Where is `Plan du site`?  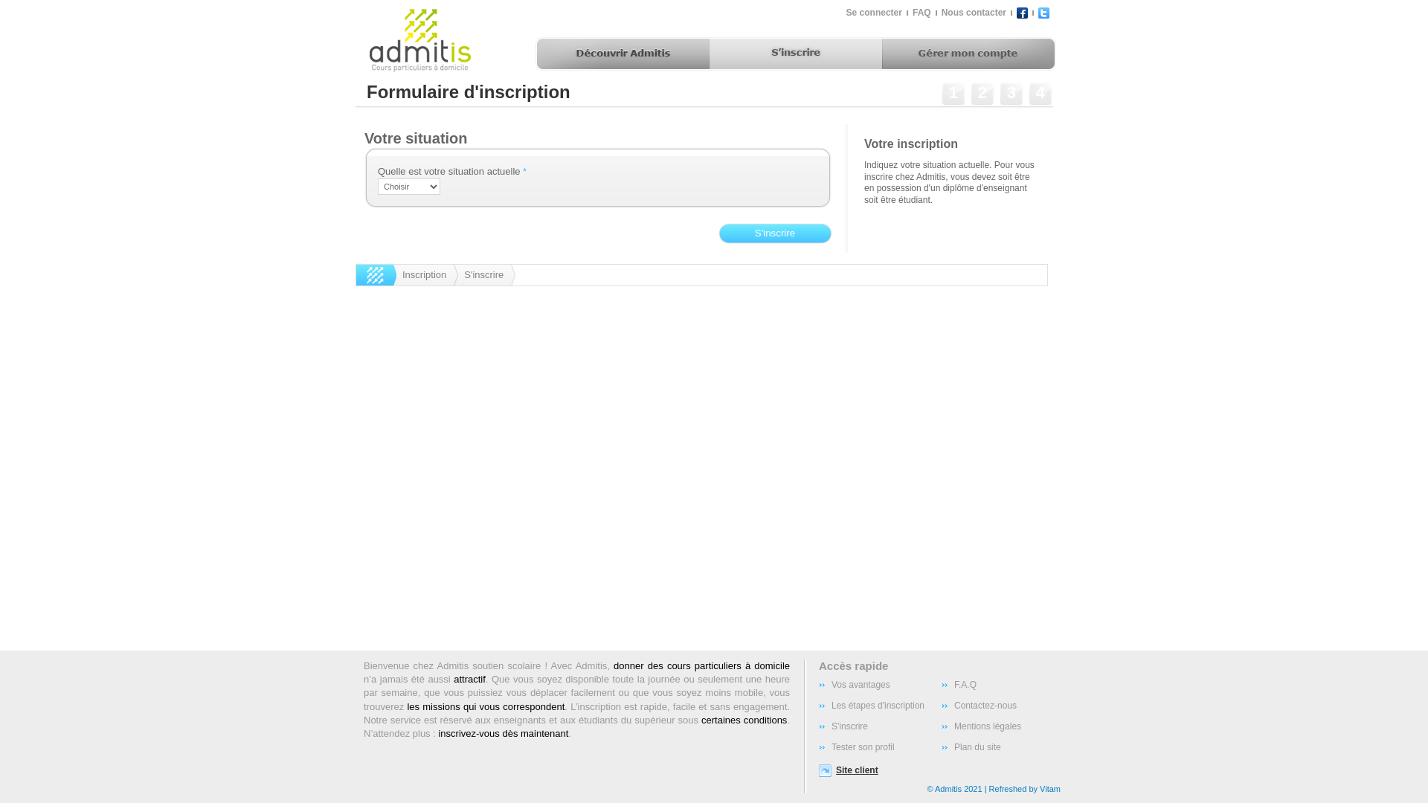
Plan du site is located at coordinates (1003, 747).